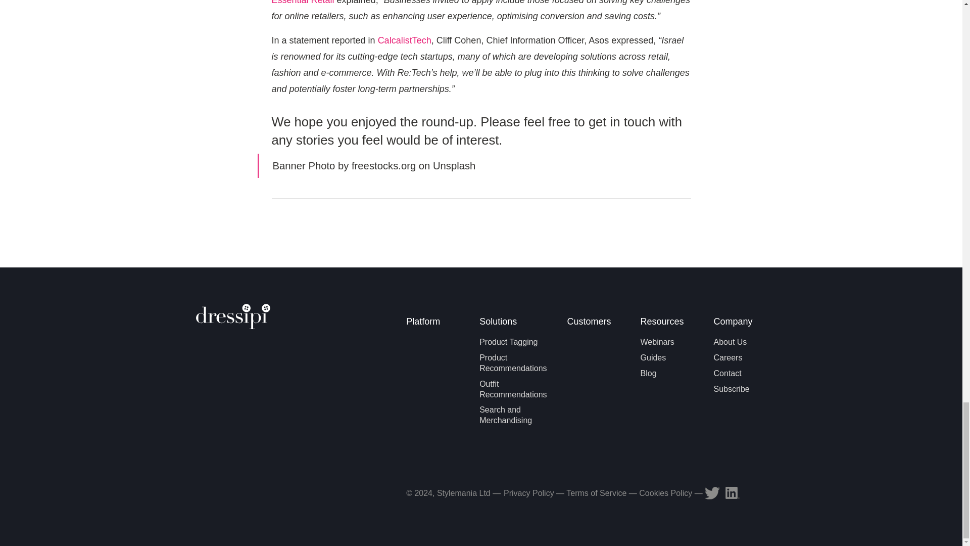 Image resolution: width=970 pixels, height=546 pixels. What do you see at coordinates (653, 357) in the screenshot?
I see `Guides` at bounding box center [653, 357].